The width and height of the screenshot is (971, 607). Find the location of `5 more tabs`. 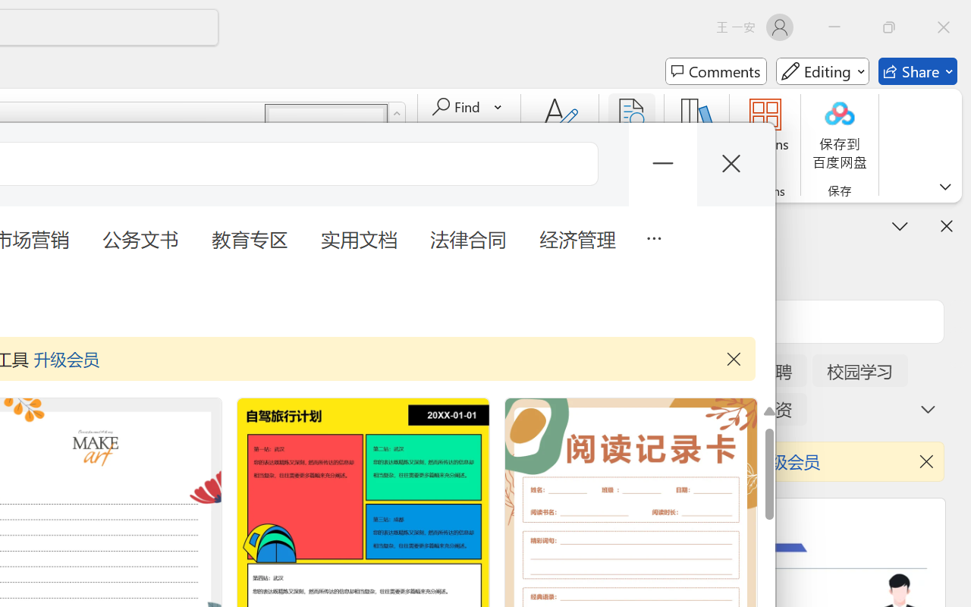

5 more tabs is located at coordinates (653, 237).